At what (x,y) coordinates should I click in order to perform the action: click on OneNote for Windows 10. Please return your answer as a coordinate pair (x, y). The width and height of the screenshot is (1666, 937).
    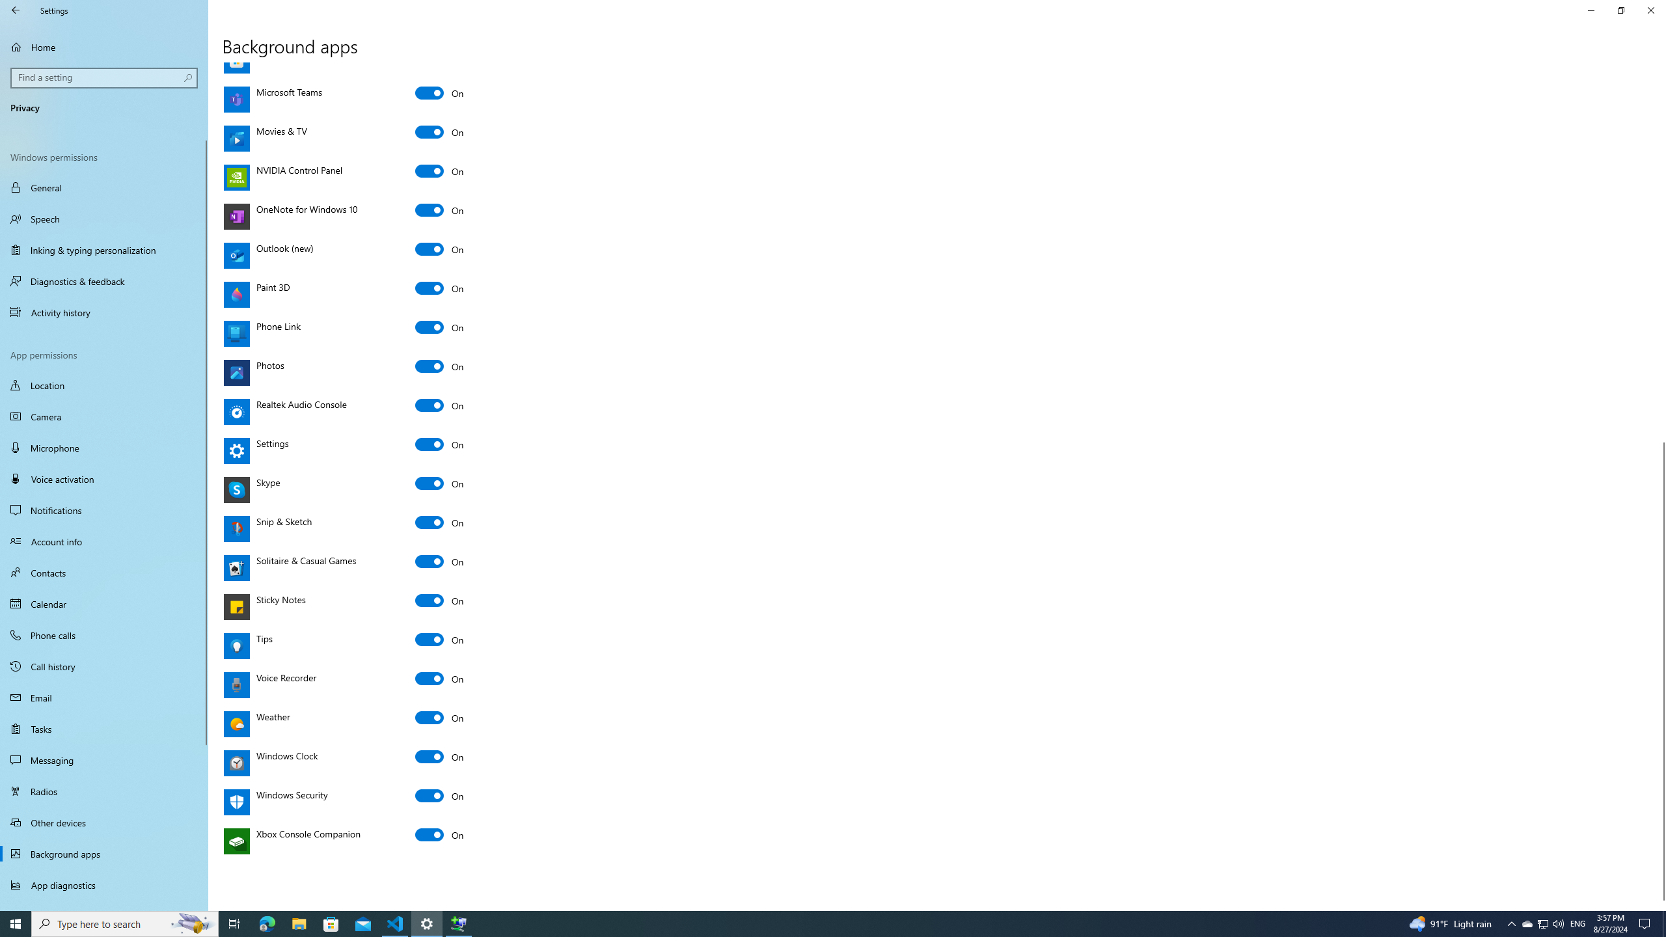
    Looking at the image, I should click on (440, 210).